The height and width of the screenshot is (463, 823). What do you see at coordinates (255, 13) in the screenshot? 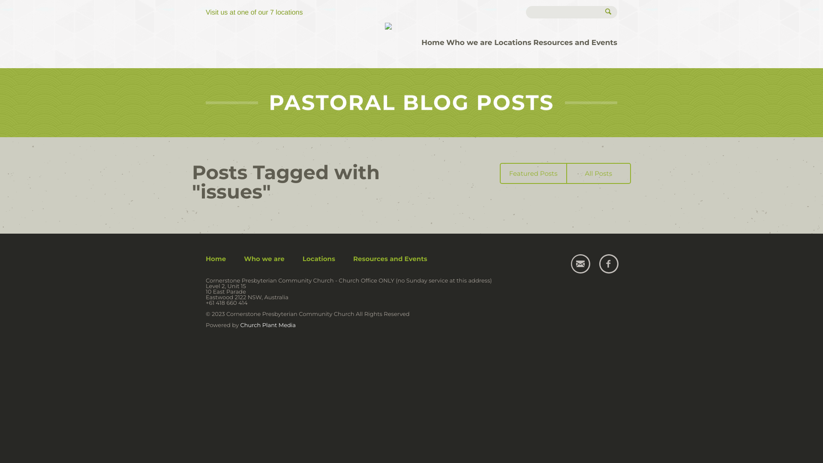
I see `Visit us at one of our 7 locations` at bounding box center [255, 13].